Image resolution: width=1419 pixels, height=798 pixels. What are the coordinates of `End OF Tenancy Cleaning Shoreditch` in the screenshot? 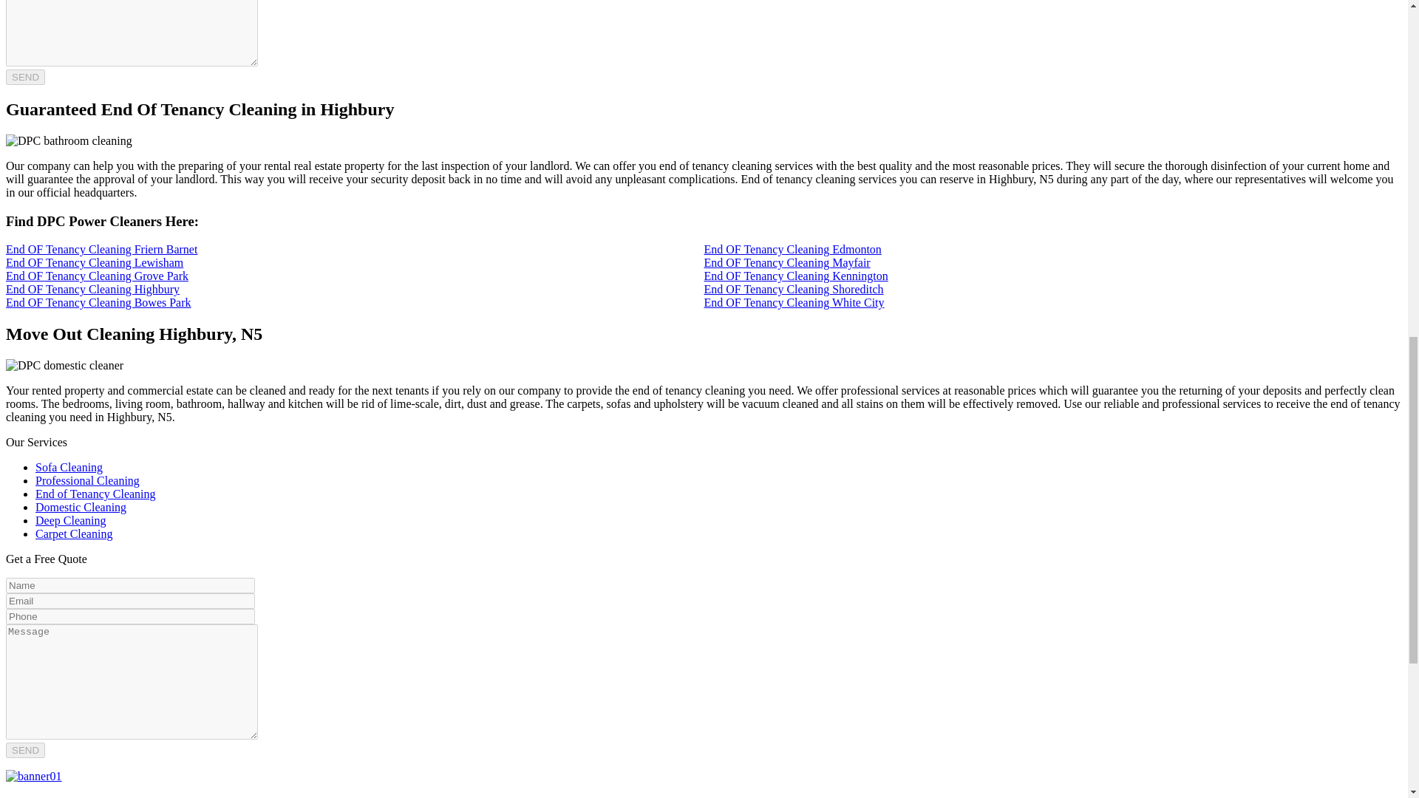 It's located at (793, 289).